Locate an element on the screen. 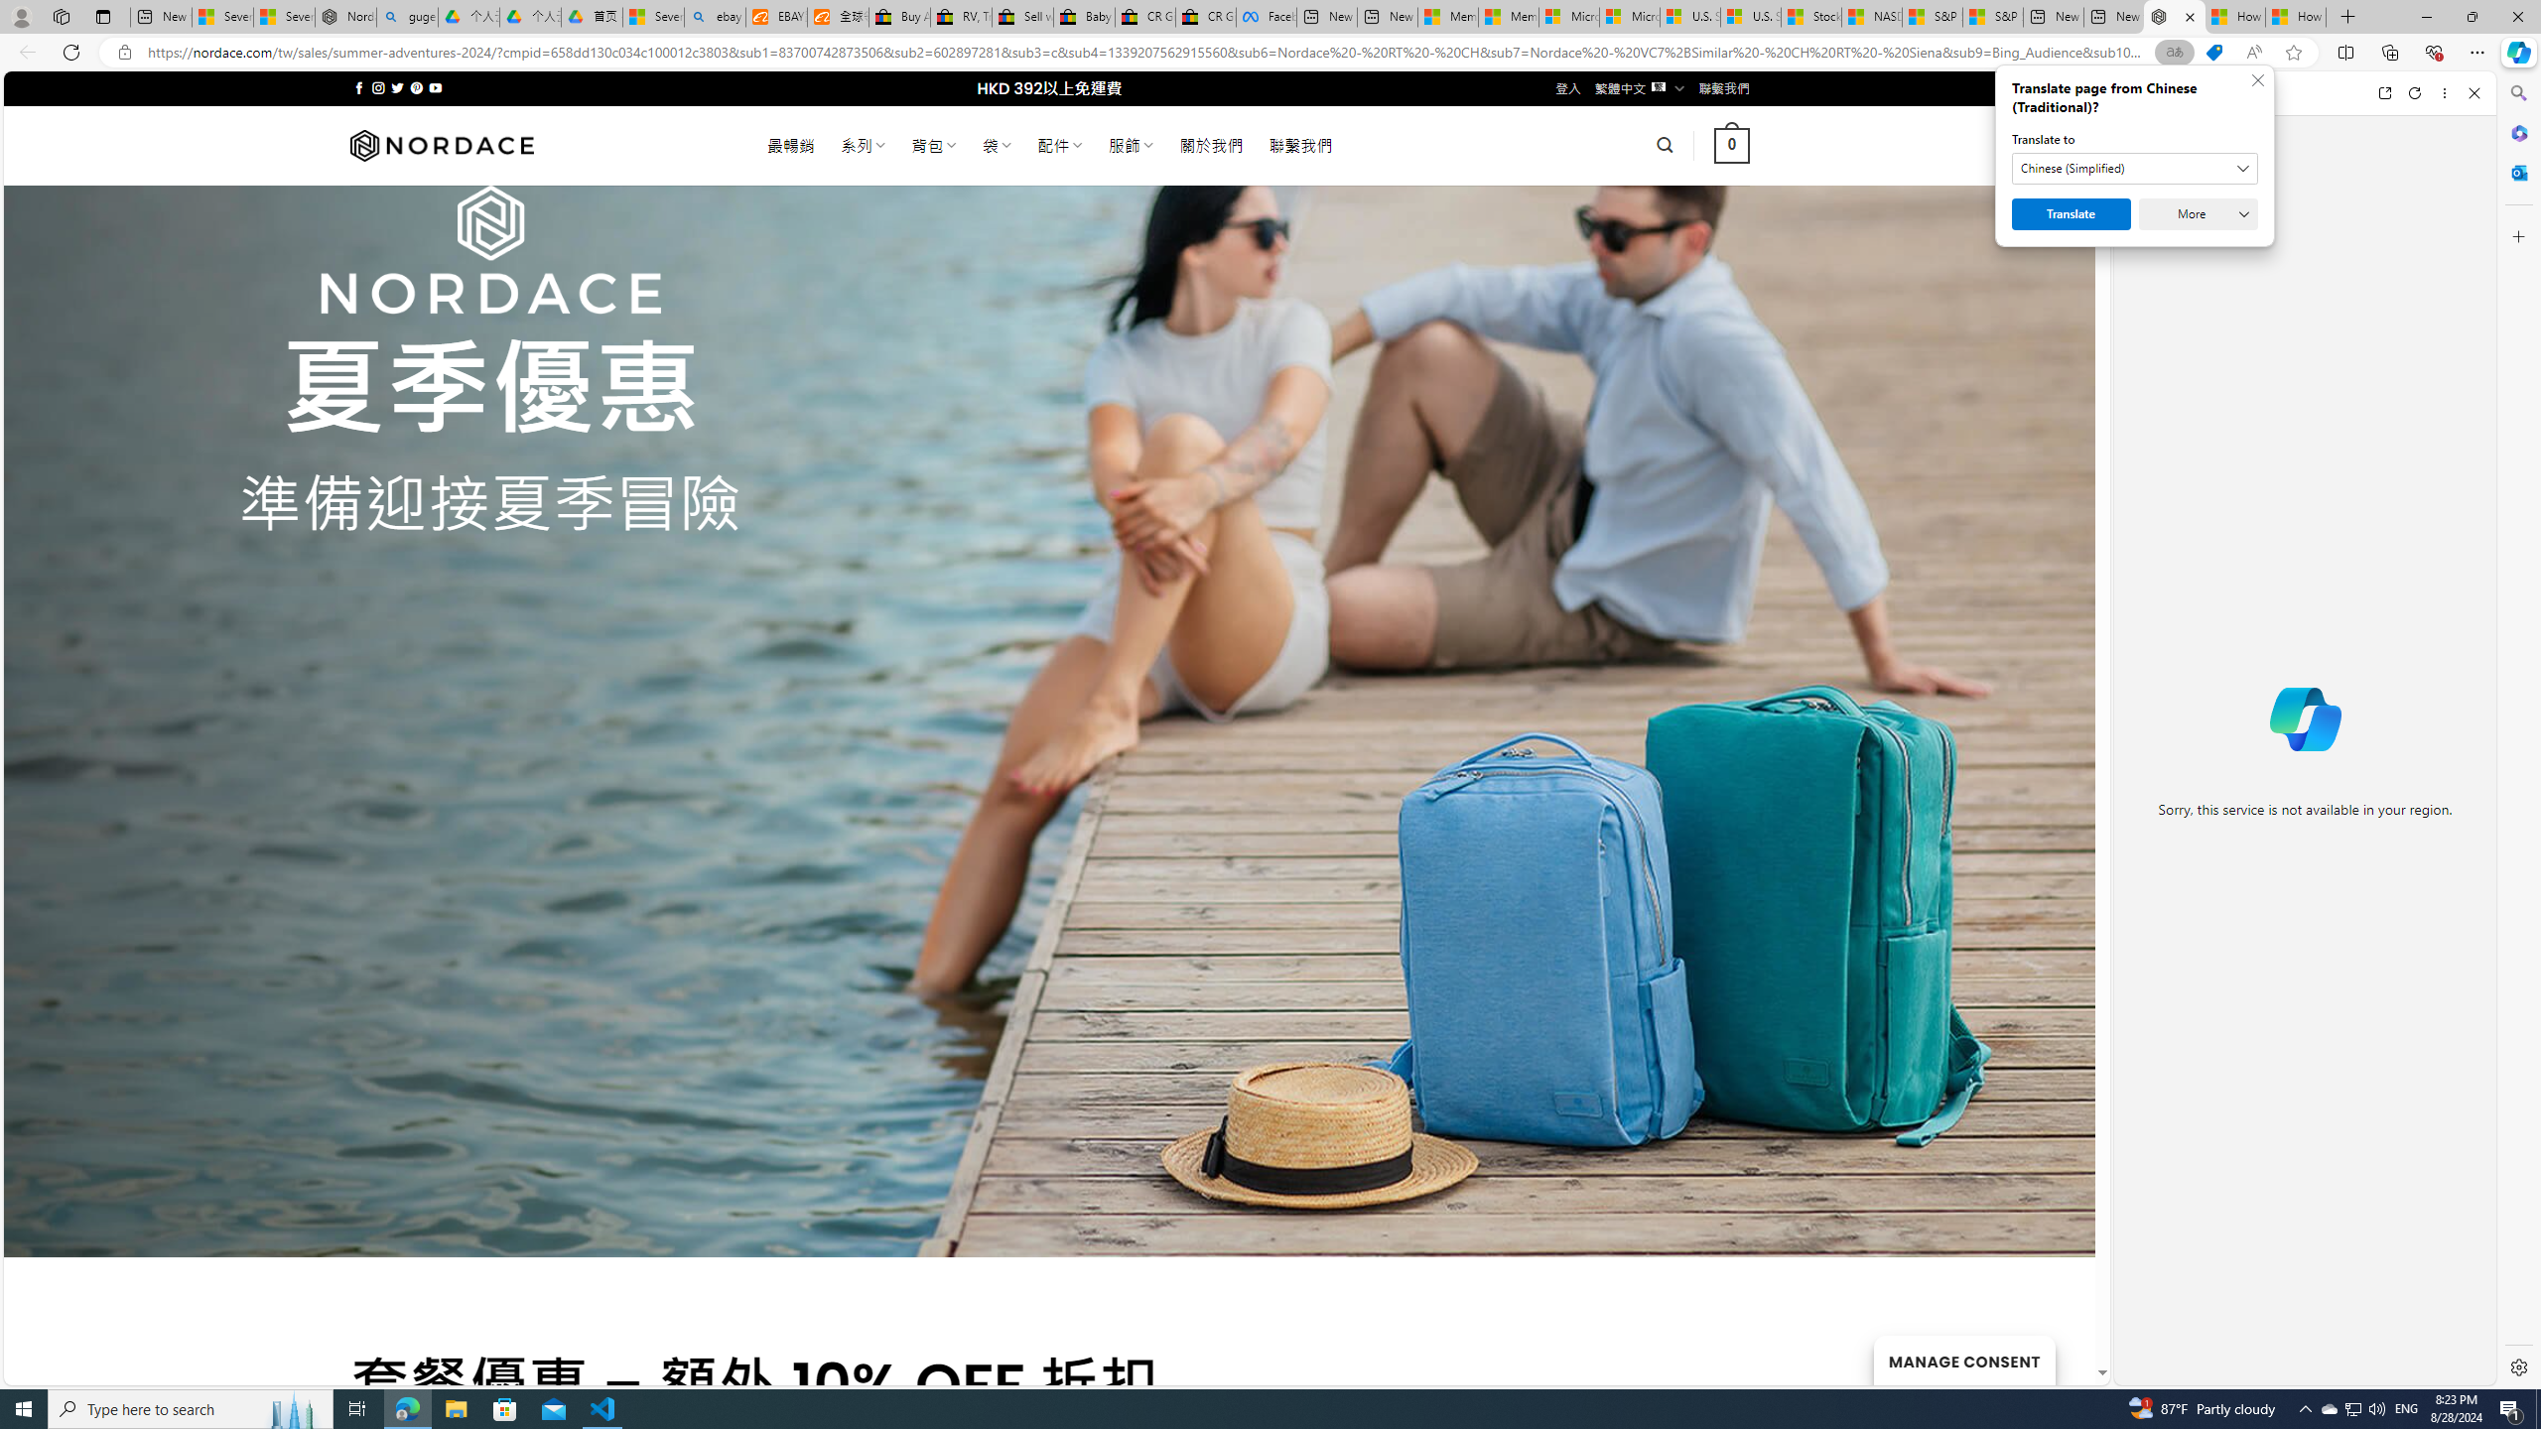 This screenshot has height=1429, width=2541. How to Use a Monitor With Your Closed Laptop is located at coordinates (2295, 17).